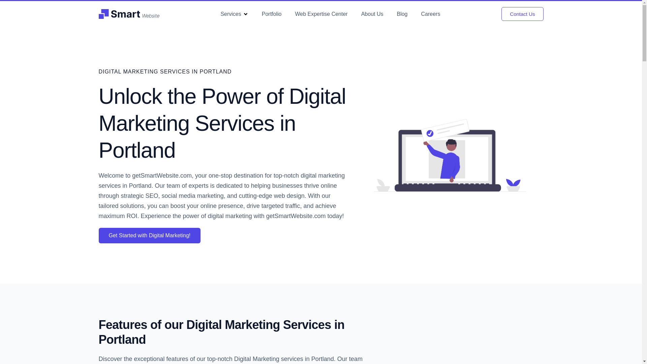  What do you see at coordinates (522, 13) in the screenshot?
I see `Contact Us` at bounding box center [522, 13].